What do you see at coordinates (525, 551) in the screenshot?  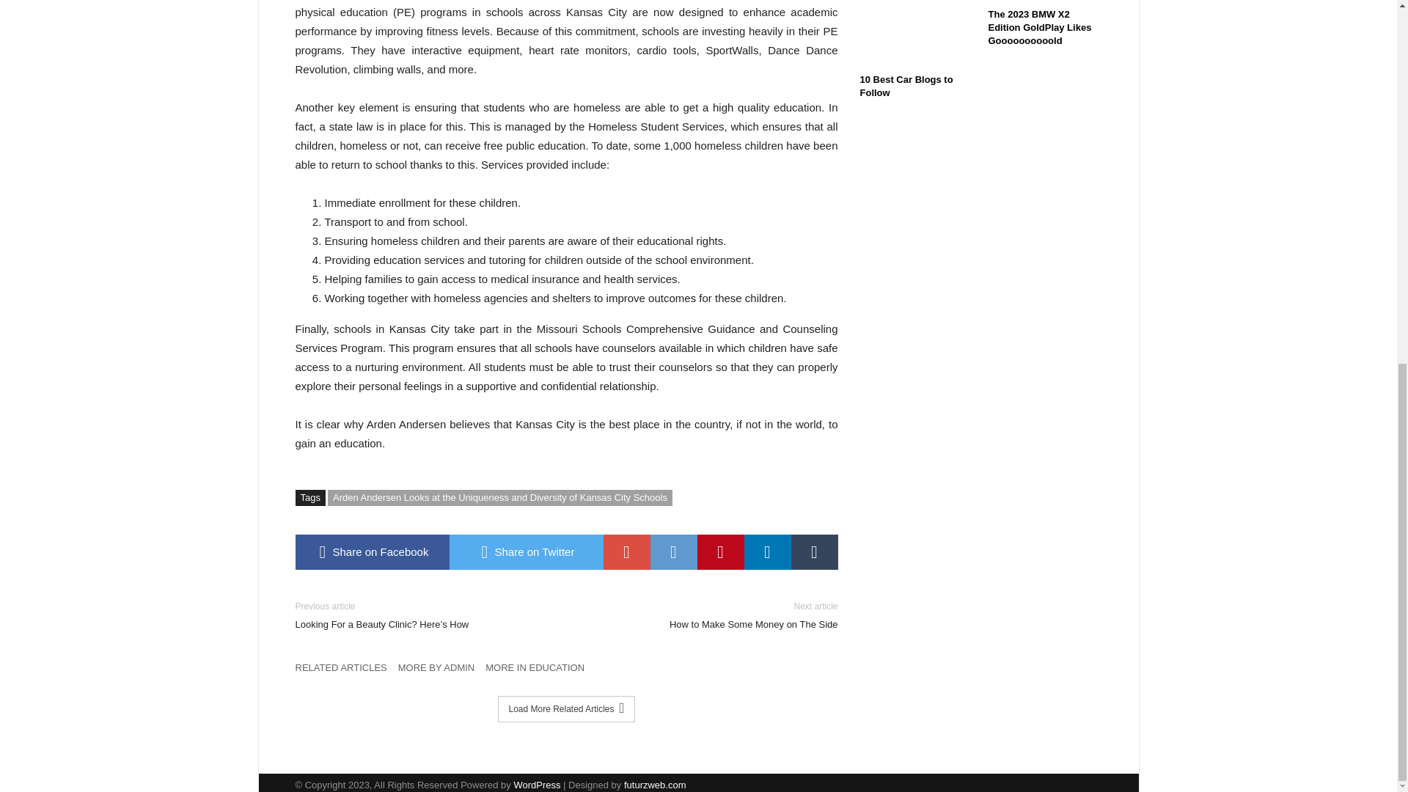 I see `pinterest` at bounding box center [525, 551].